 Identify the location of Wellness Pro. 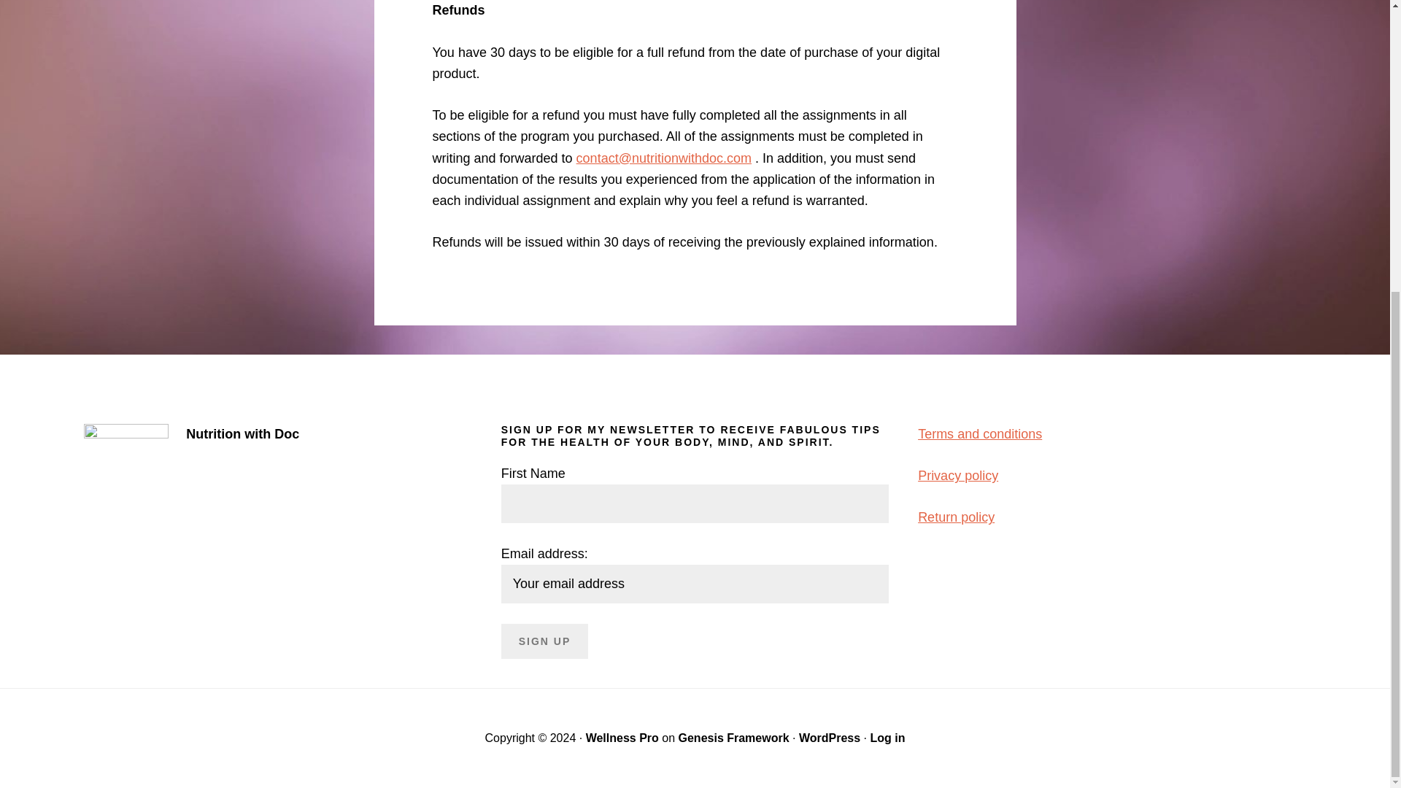
(622, 738).